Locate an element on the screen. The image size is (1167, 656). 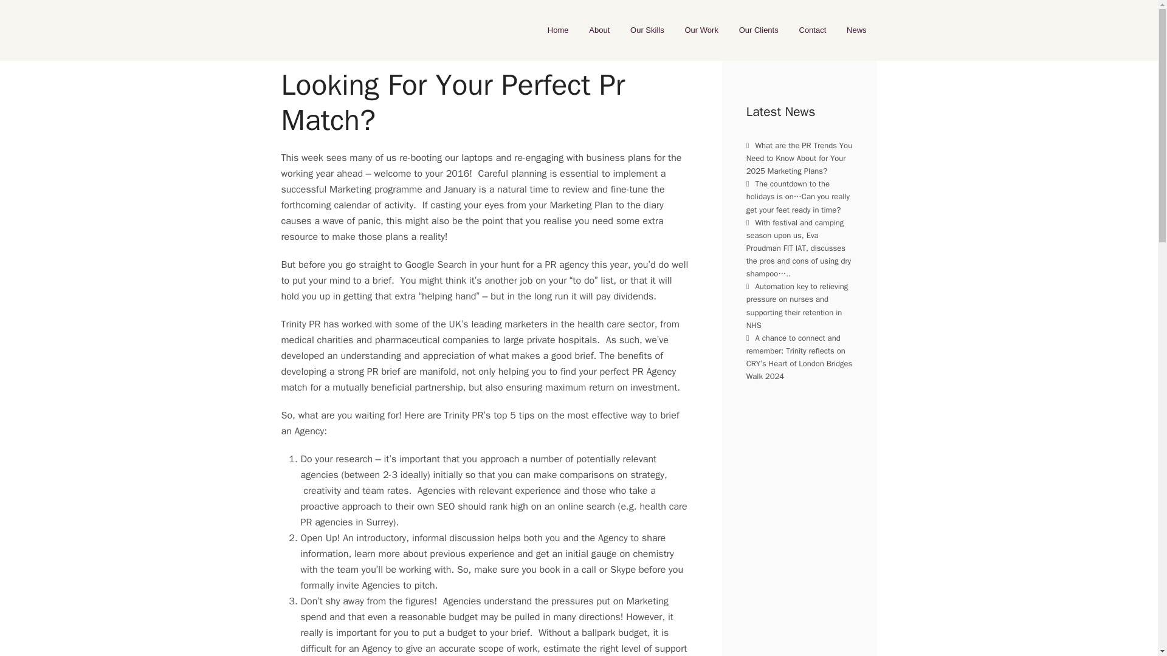
Contact is located at coordinates (812, 30).